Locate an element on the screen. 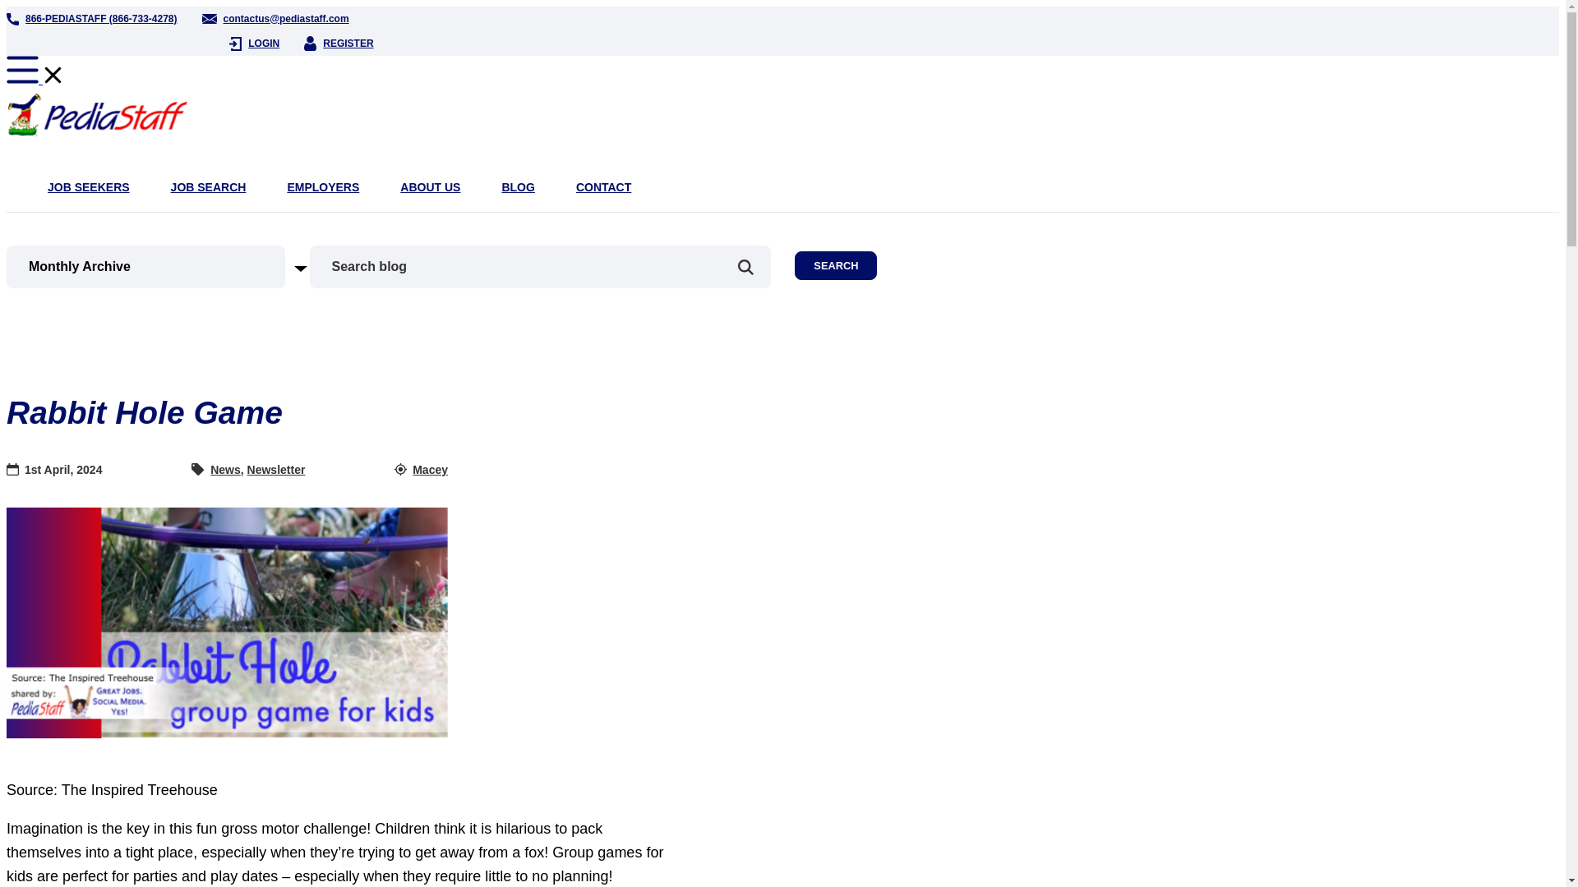 The image size is (1578, 887). Monthly Archive is located at coordinates (168, 267).